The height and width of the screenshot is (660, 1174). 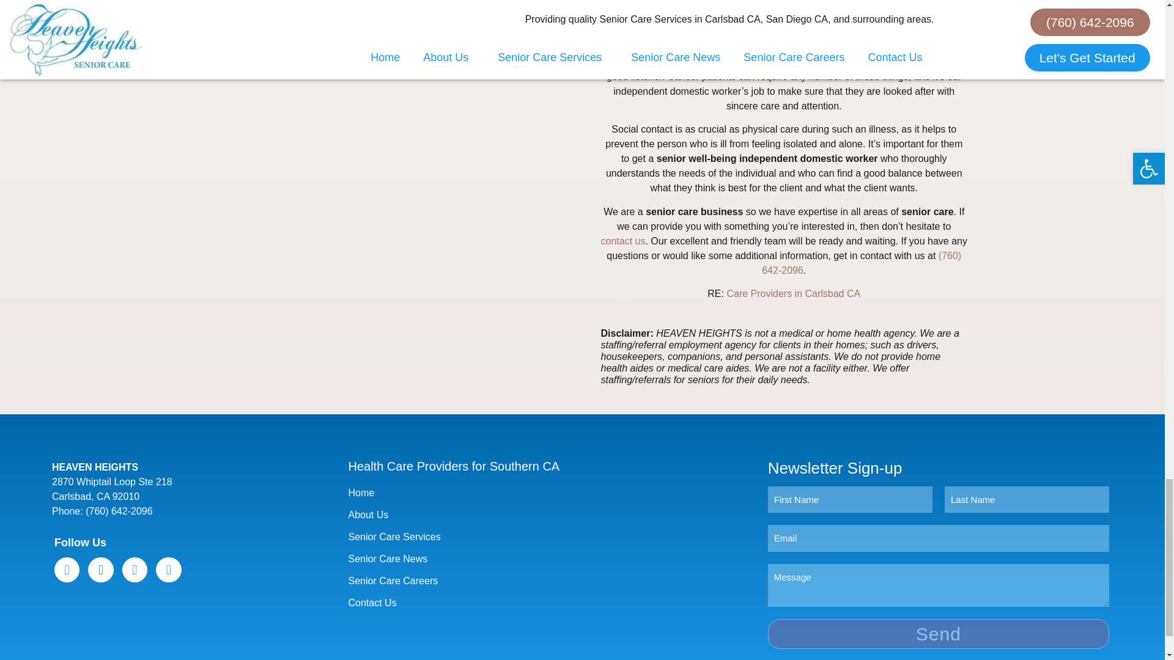 I want to click on Care Providers in Carlsbad CA, so click(x=794, y=293).